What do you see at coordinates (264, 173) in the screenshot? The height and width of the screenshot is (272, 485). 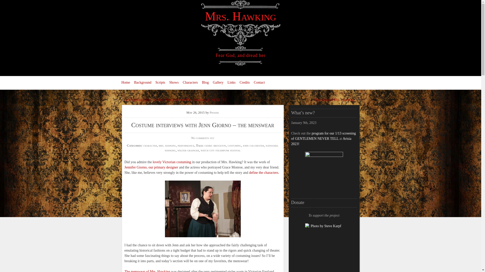 I see `define the characters.` at bounding box center [264, 173].